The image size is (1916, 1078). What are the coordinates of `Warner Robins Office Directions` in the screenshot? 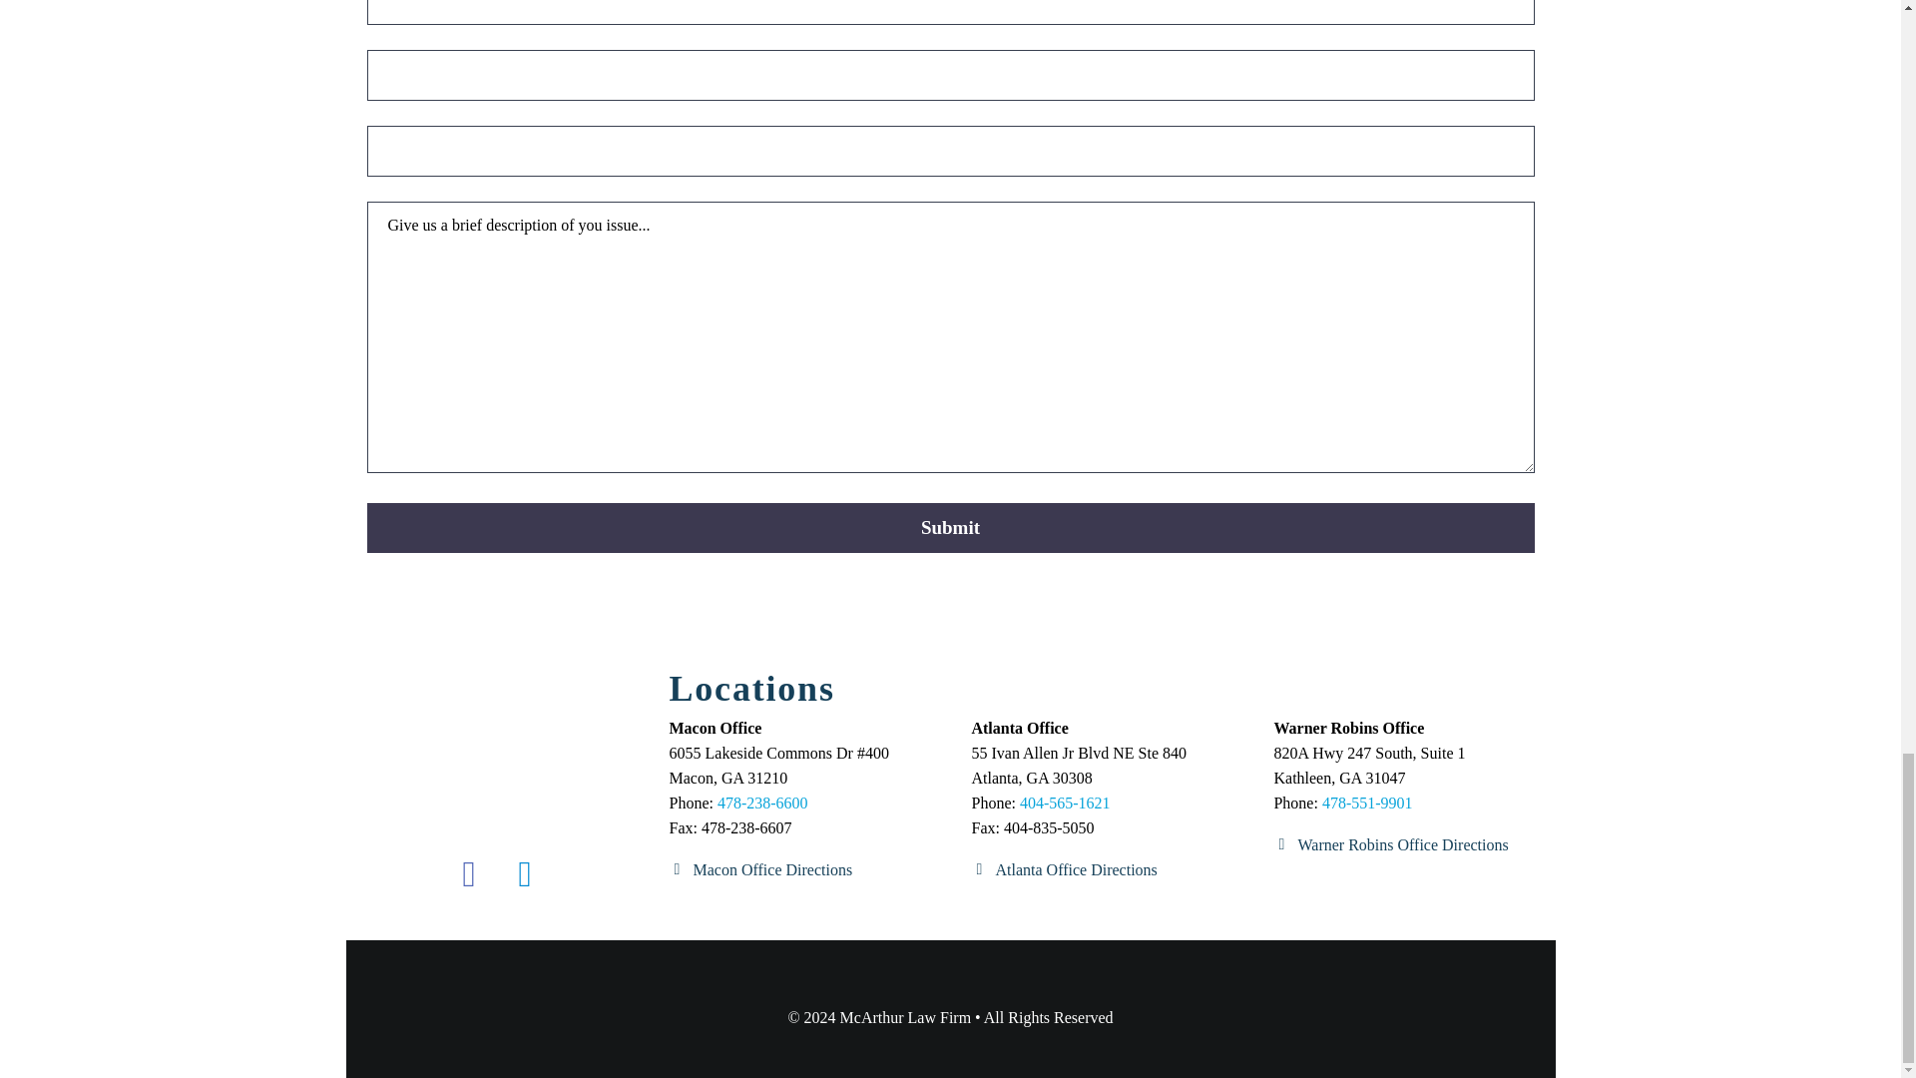 It's located at (1391, 844).